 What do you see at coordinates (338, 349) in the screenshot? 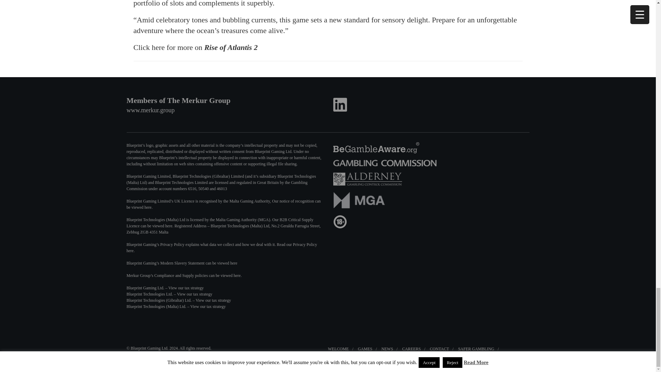
I see `WELCOME` at bounding box center [338, 349].